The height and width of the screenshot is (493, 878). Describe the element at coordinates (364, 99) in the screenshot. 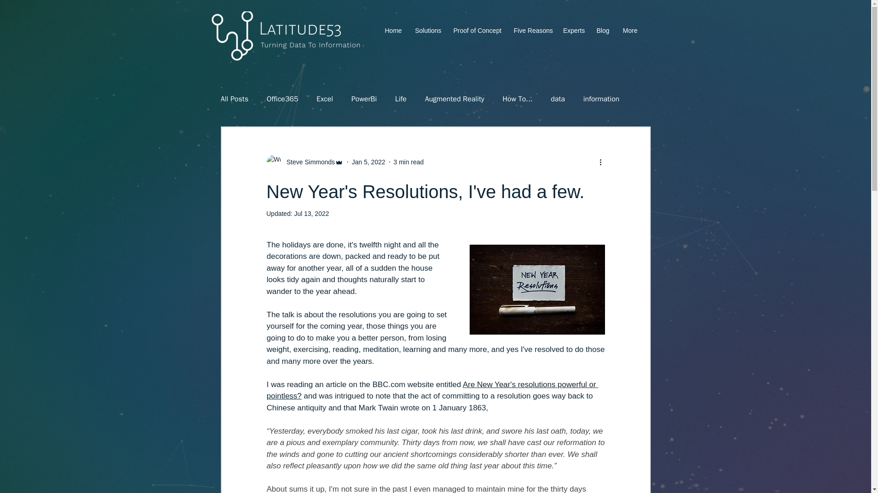

I see `PowerBi` at that location.